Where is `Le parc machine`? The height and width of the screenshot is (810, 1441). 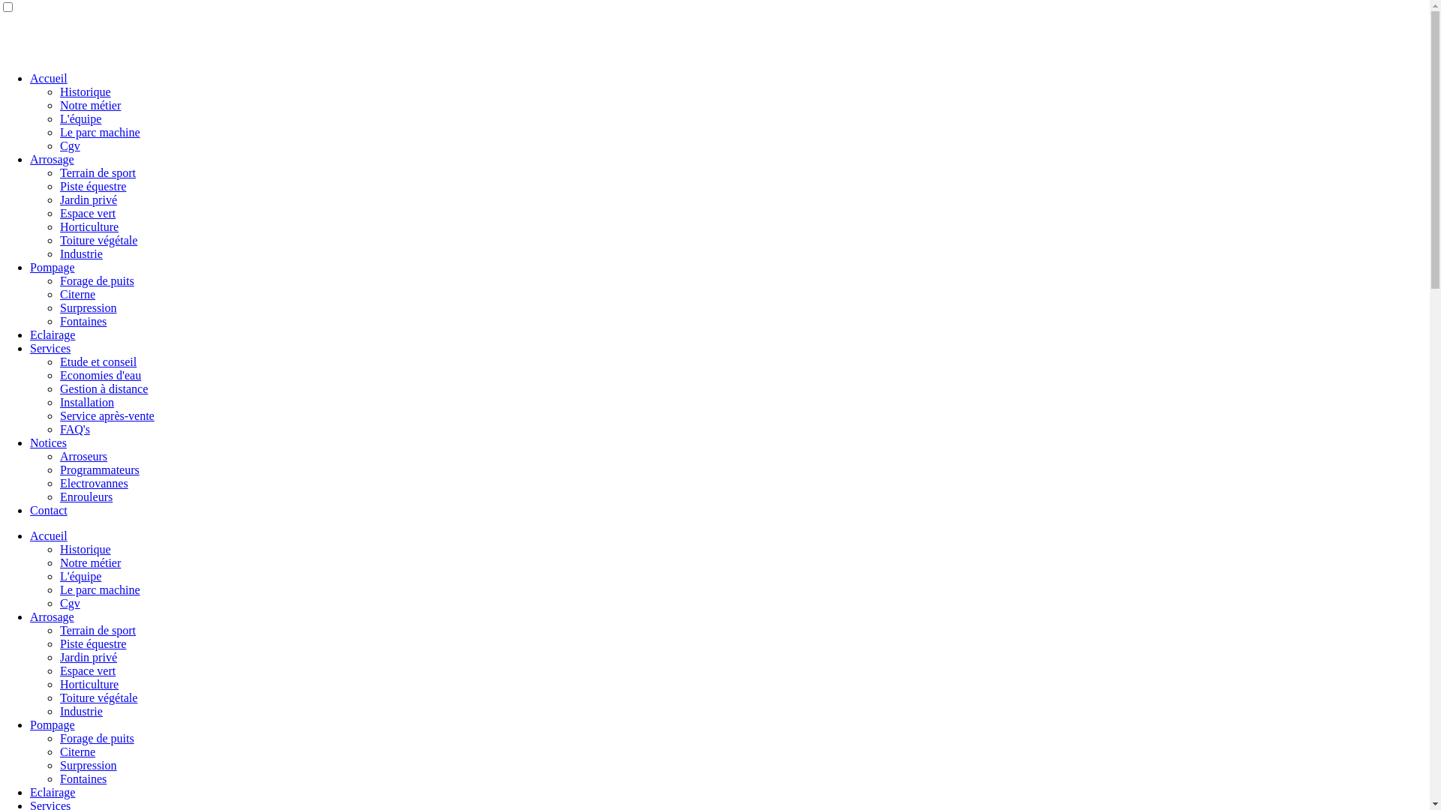
Le parc machine is located at coordinates (101, 132).